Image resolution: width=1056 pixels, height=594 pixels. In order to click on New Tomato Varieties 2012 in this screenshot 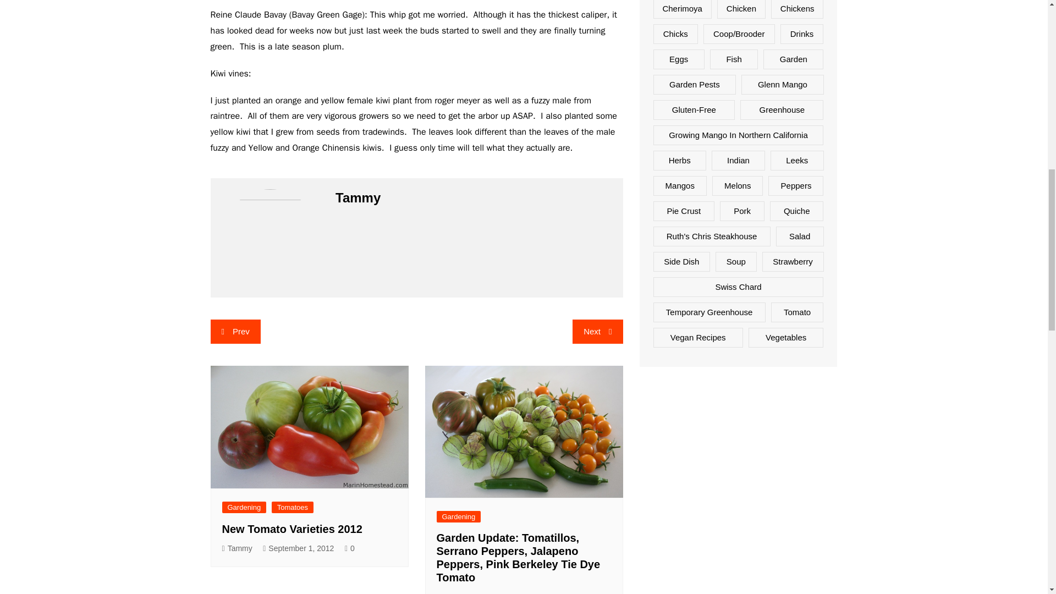, I will do `click(291, 529)`.